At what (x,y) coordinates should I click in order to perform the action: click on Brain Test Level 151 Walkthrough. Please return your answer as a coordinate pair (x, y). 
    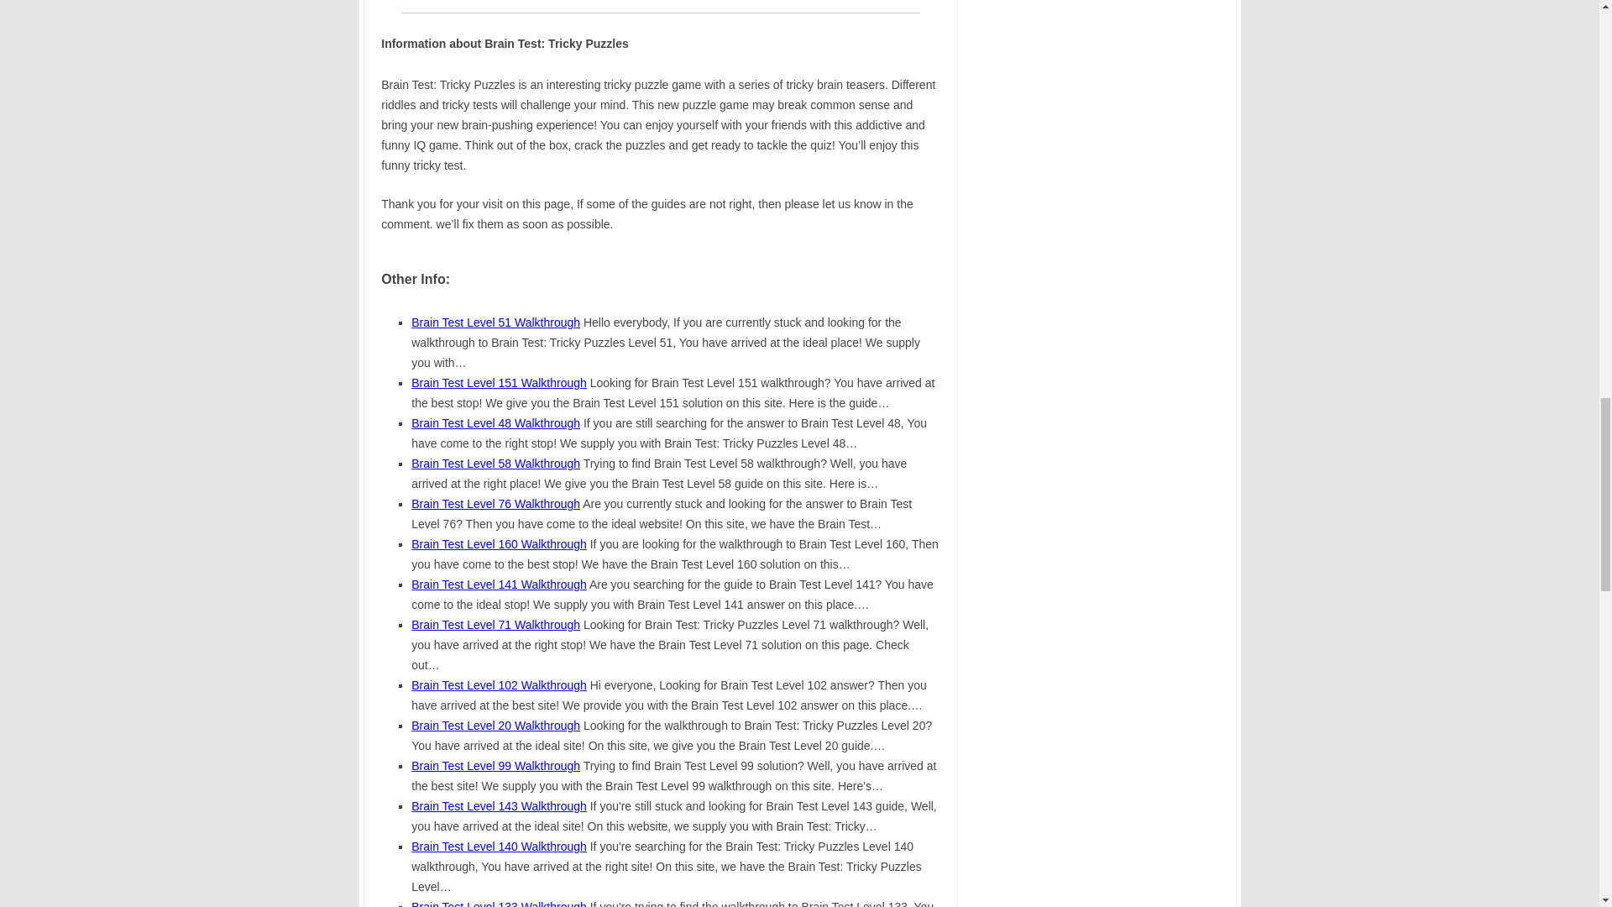
    Looking at the image, I should click on (499, 383).